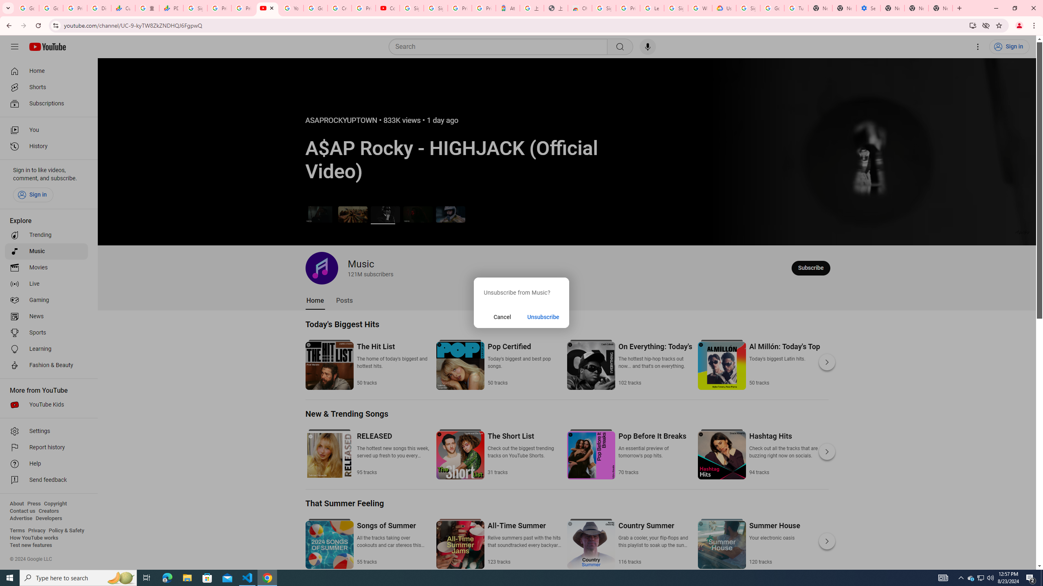 The width and height of the screenshot is (1043, 586). I want to click on YouTube Home, so click(47, 46).